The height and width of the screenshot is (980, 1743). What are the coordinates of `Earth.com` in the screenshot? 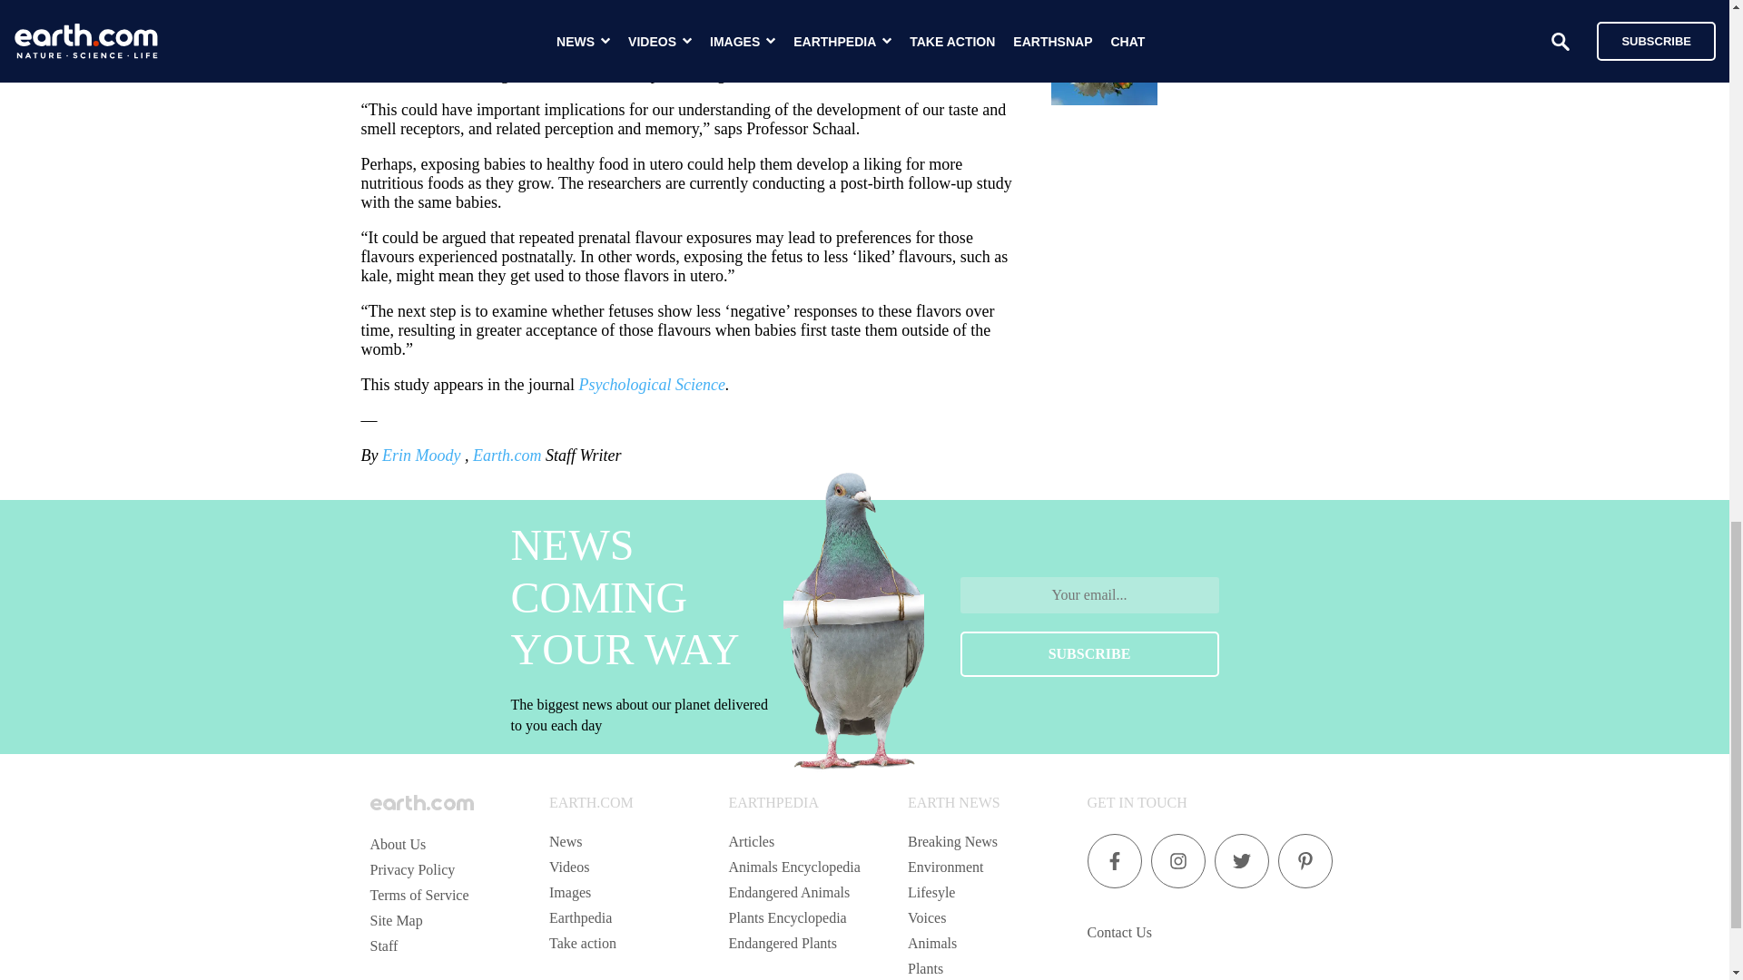 It's located at (507, 456).